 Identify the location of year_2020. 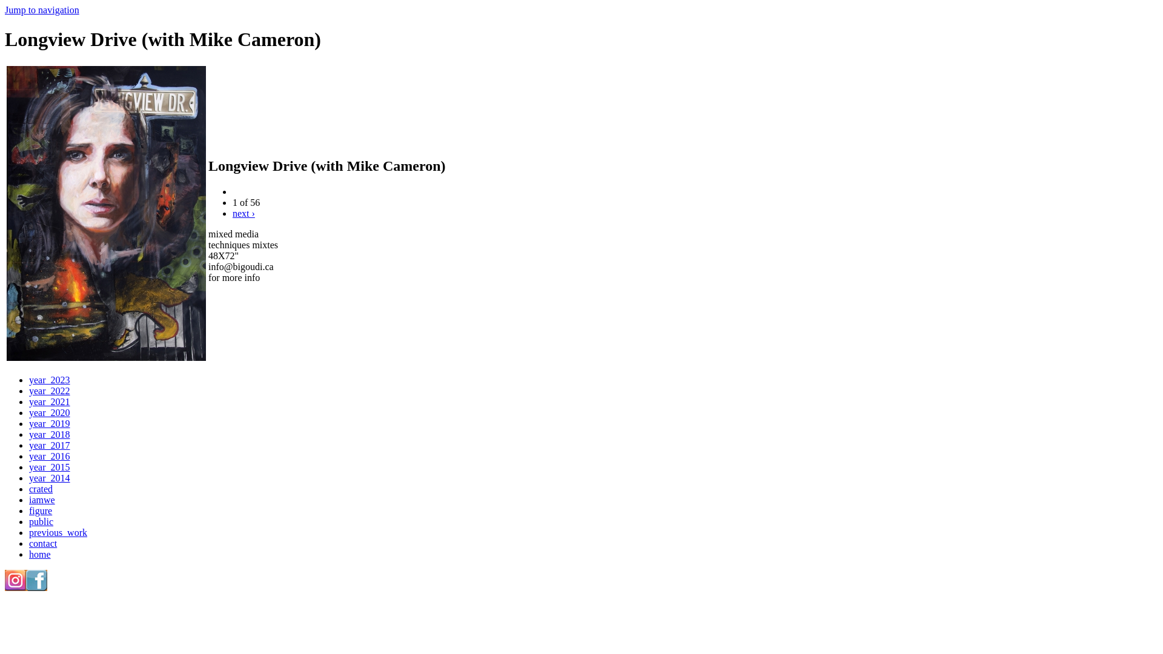
(50, 413).